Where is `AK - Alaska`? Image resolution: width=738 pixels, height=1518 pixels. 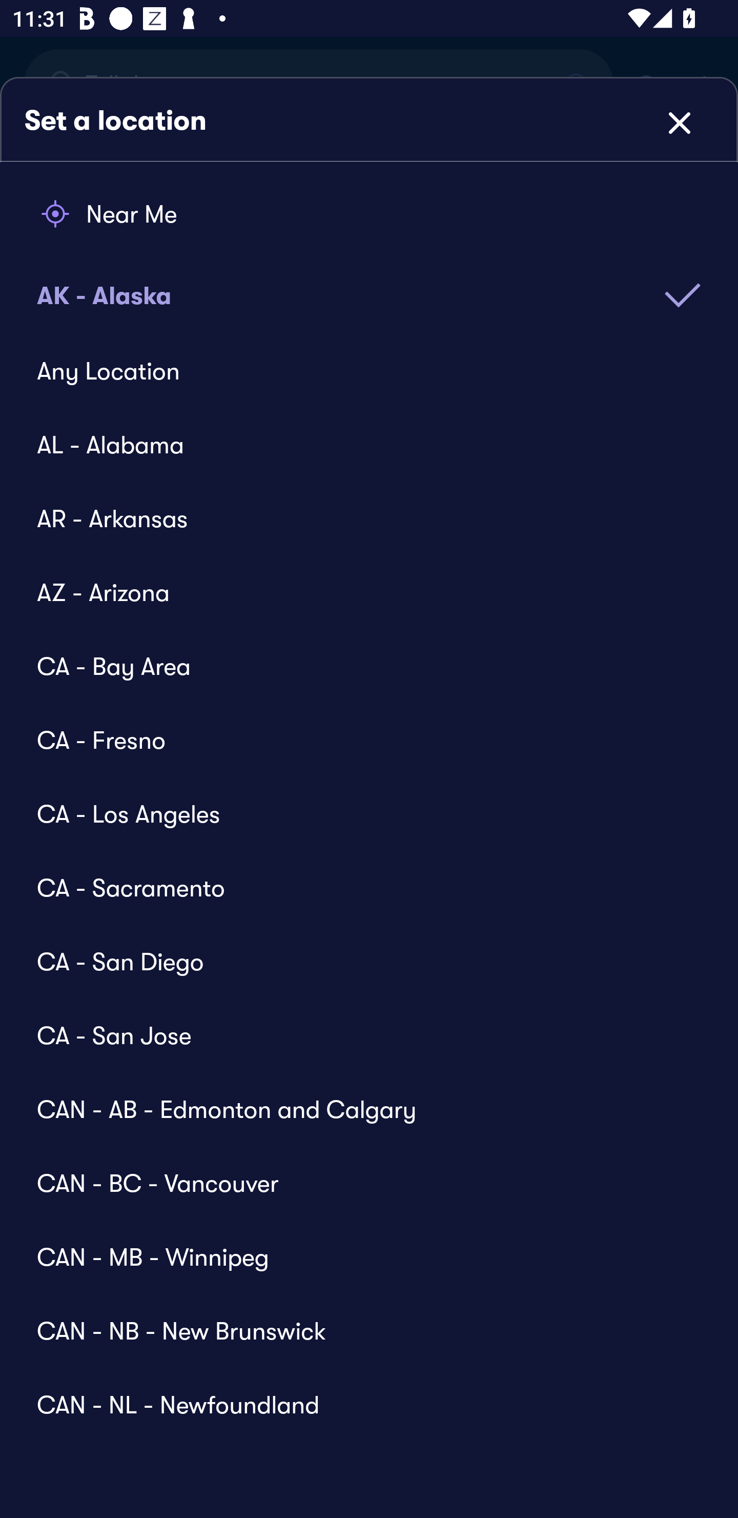
AK - Alaska is located at coordinates (369, 283).